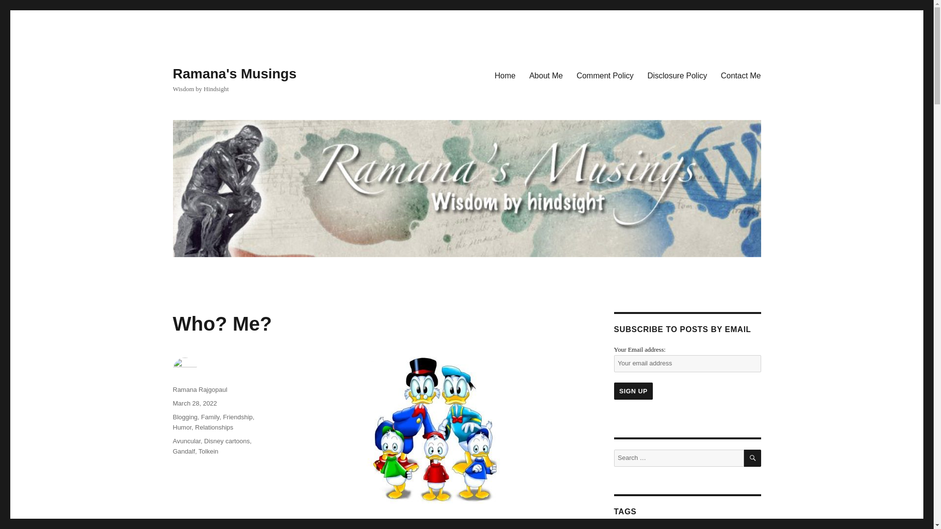 The height and width of the screenshot is (529, 941). What do you see at coordinates (659, 528) in the screenshot?
I see `Ahmedabad` at bounding box center [659, 528].